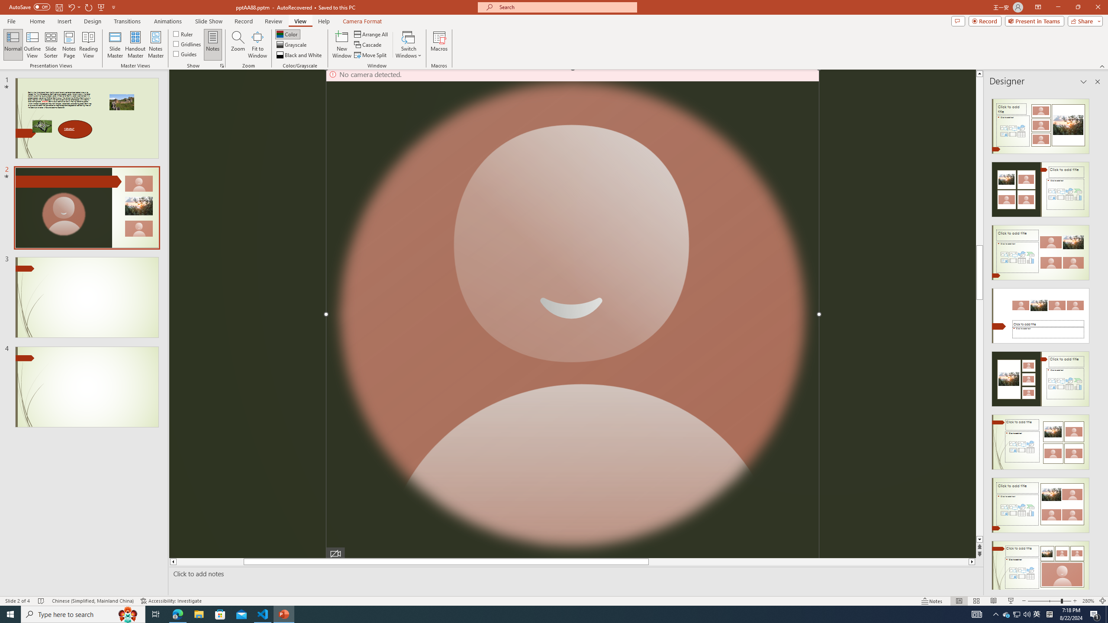  What do you see at coordinates (1058, 7) in the screenshot?
I see `Minimize` at bounding box center [1058, 7].